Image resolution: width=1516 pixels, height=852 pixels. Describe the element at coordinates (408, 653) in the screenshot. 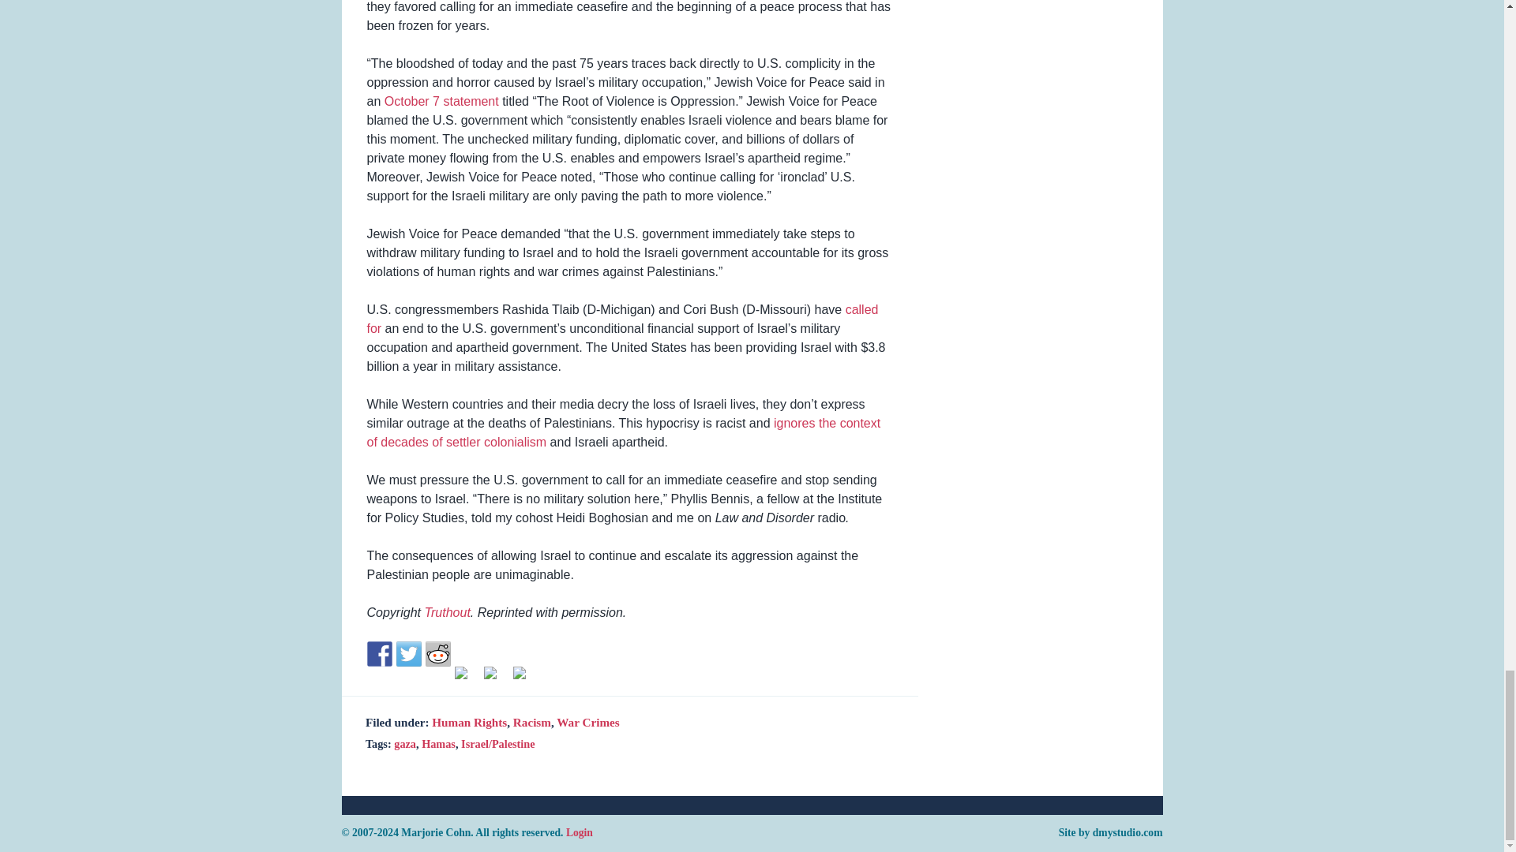

I see `Share on Twitter` at that location.